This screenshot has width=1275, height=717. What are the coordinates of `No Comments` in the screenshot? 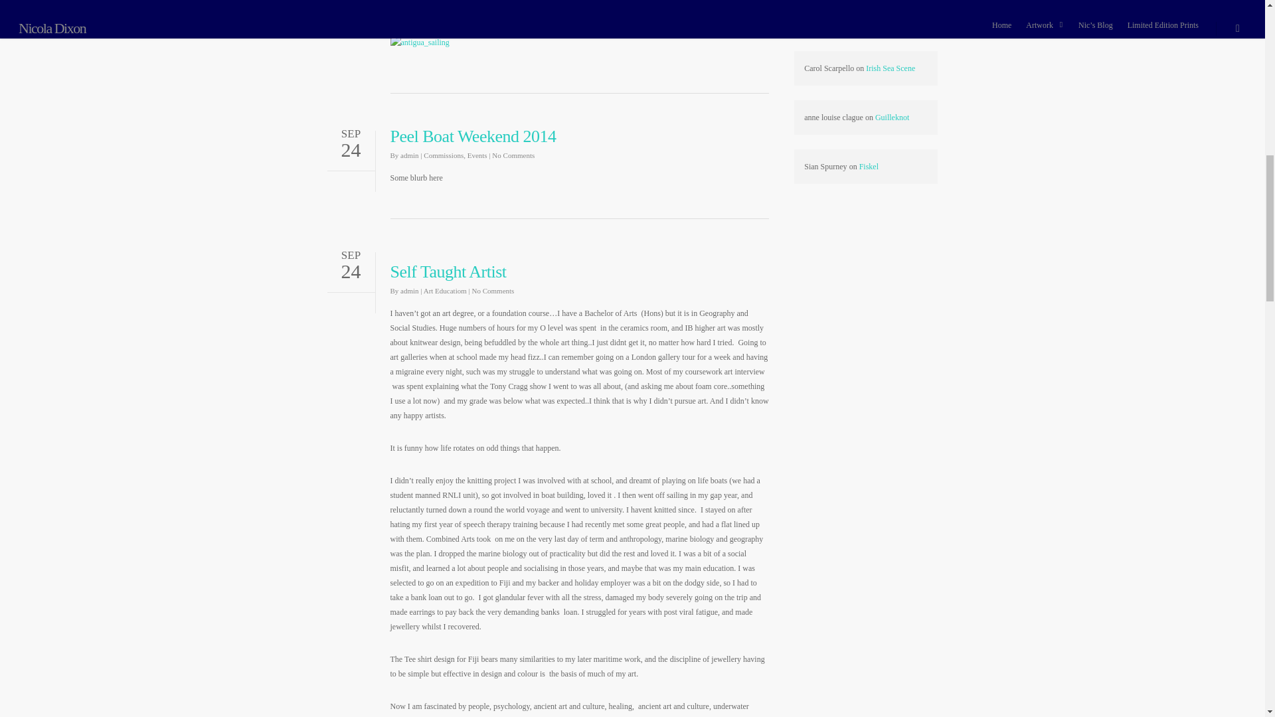 It's located at (469, 19).